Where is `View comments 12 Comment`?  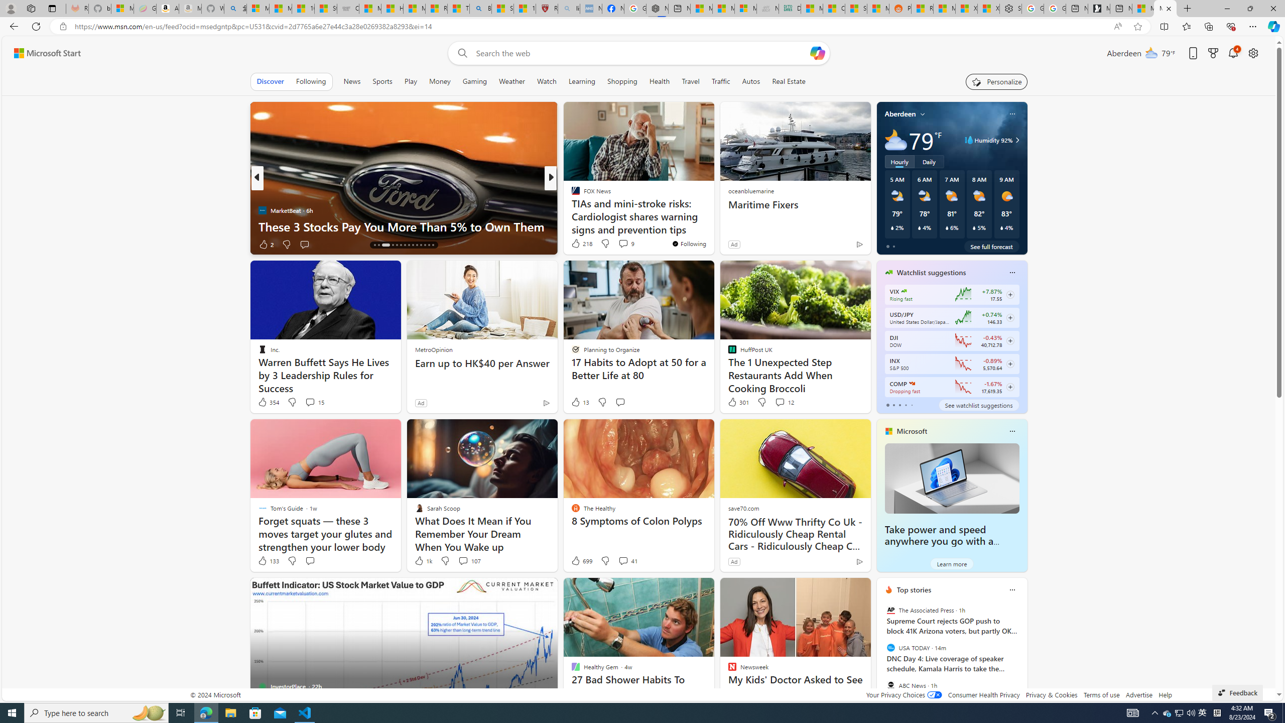 View comments 12 Comment is located at coordinates (780, 402).